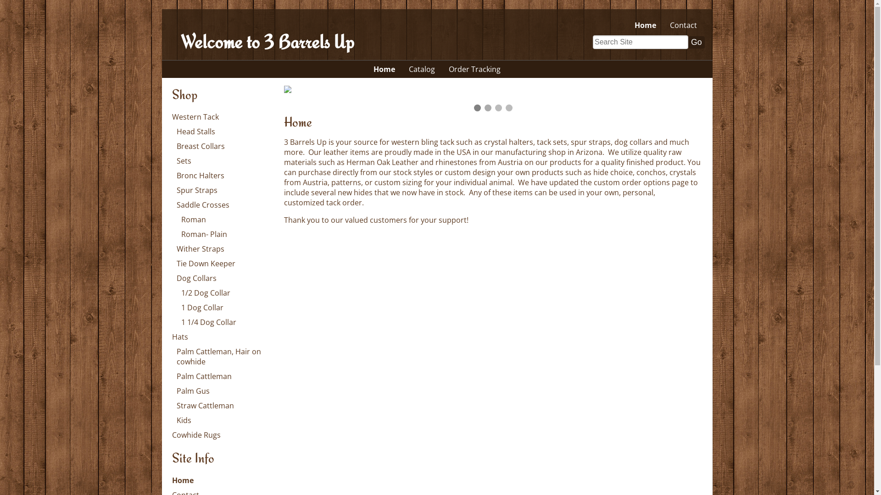  What do you see at coordinates (200, 249) in the screenshot?
I see `Wither Straps` at bounding box center [200, 249].